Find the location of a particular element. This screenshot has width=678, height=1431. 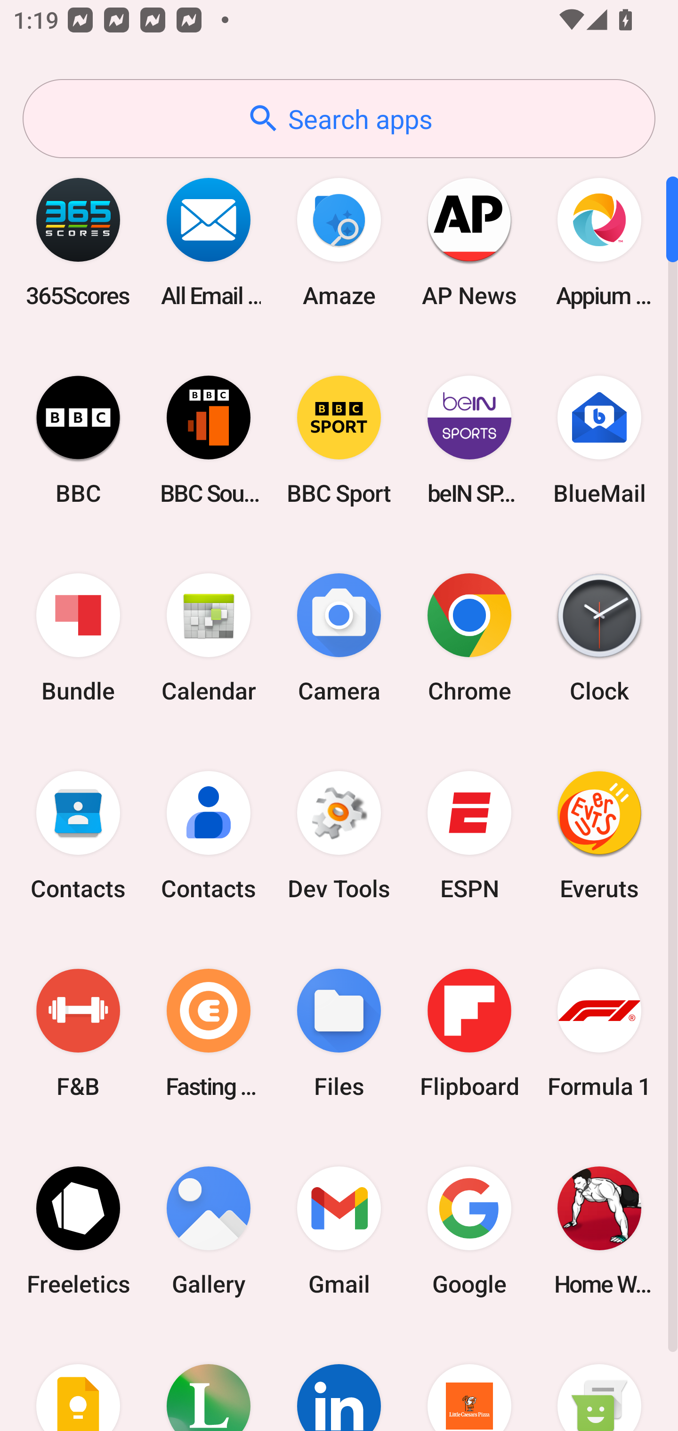

Contacts is located at coordinates (209, 836).